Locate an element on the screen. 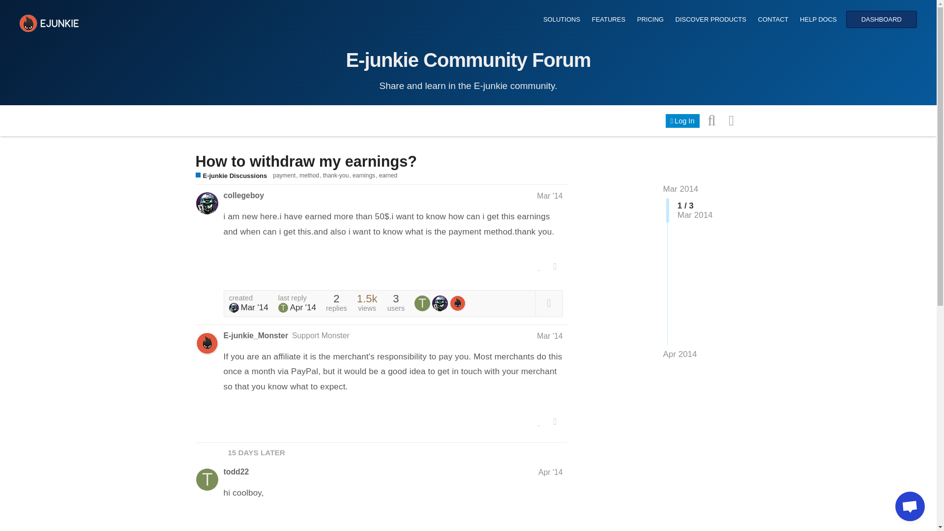  1529 is located at coordinates (367, 298).